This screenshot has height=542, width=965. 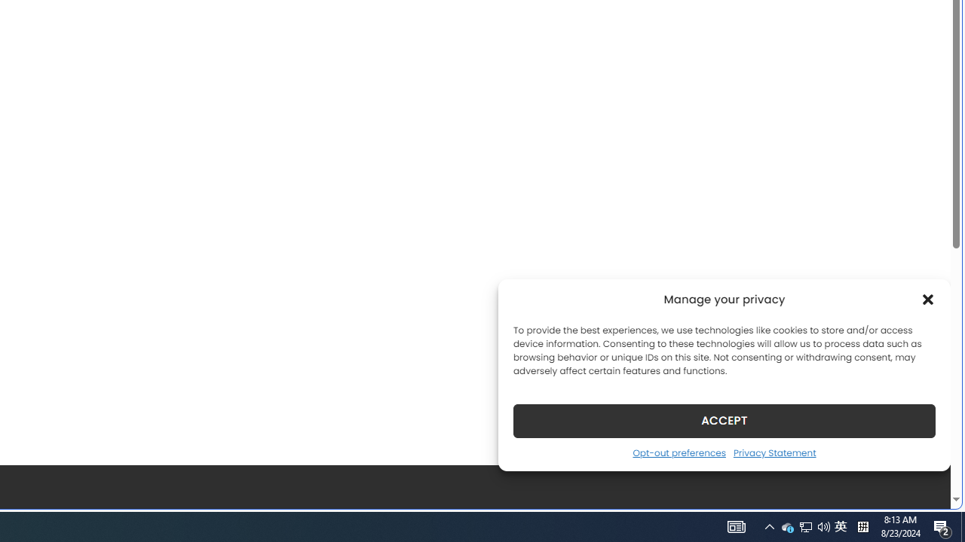 I want to click on Class: cmplz-close, so click(x=928, y=300).